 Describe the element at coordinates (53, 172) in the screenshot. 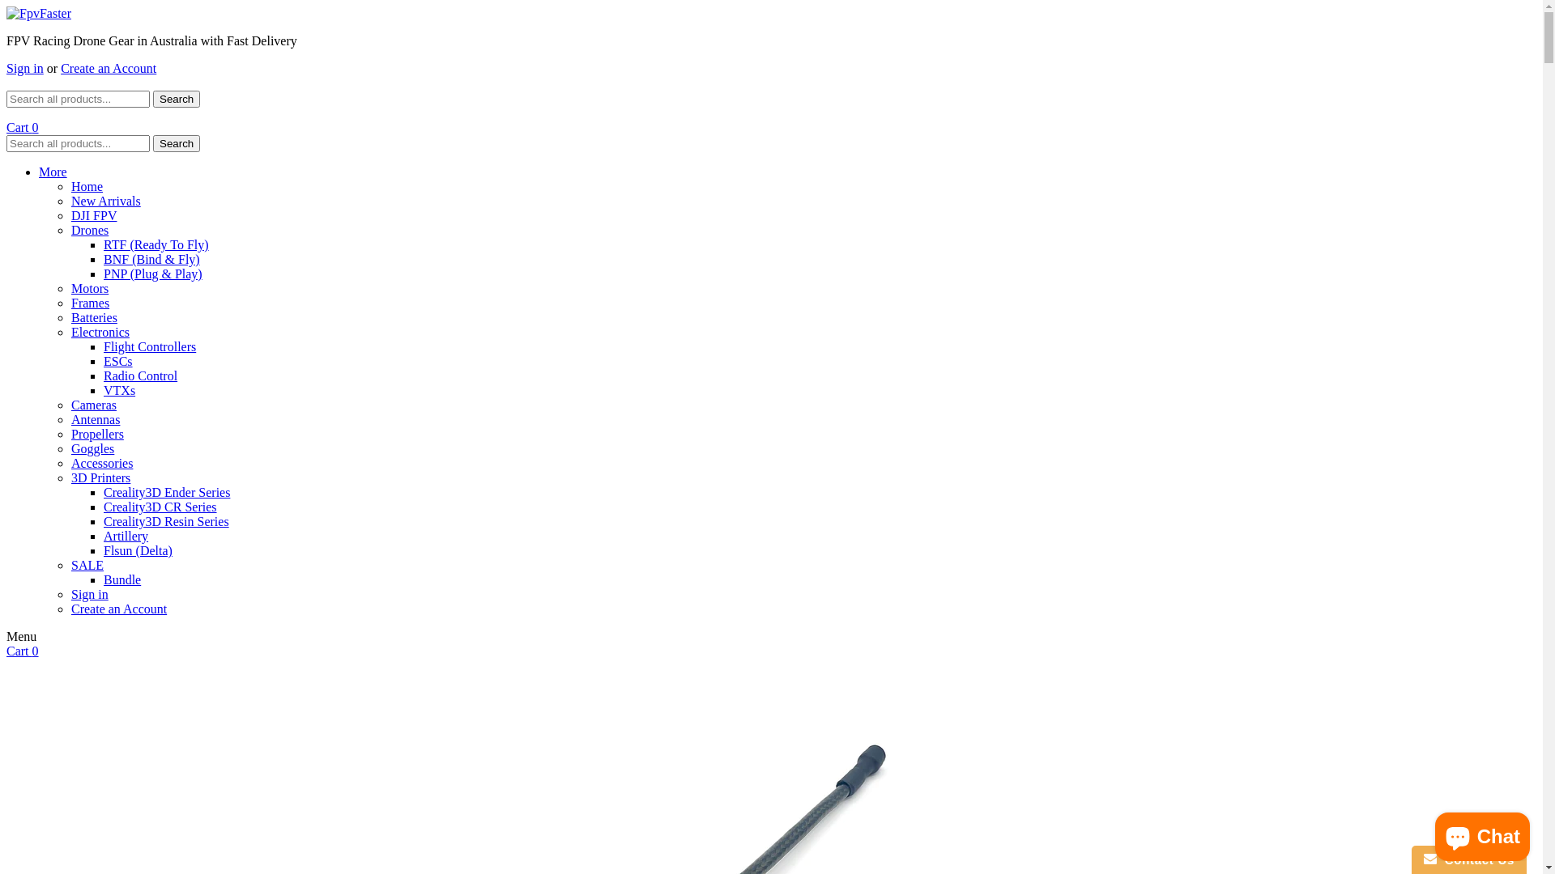

I see `More` at that location.